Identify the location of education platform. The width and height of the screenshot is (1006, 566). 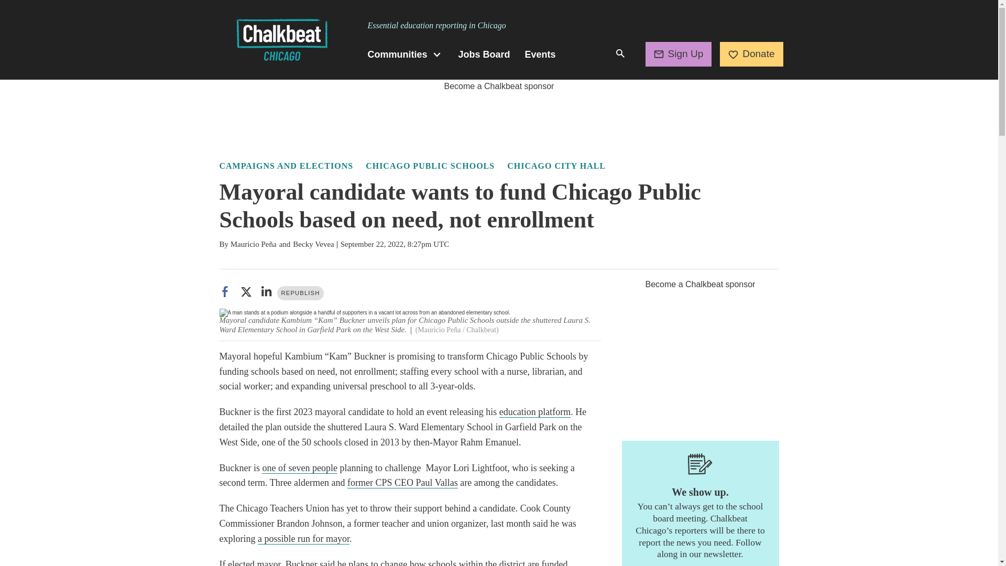
(534, 412).